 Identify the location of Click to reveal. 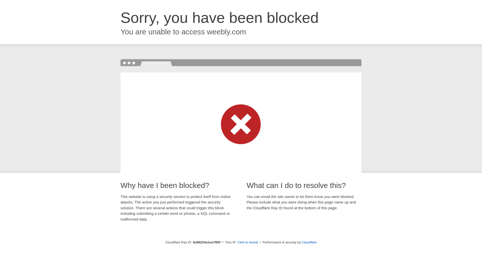
(248, 242).